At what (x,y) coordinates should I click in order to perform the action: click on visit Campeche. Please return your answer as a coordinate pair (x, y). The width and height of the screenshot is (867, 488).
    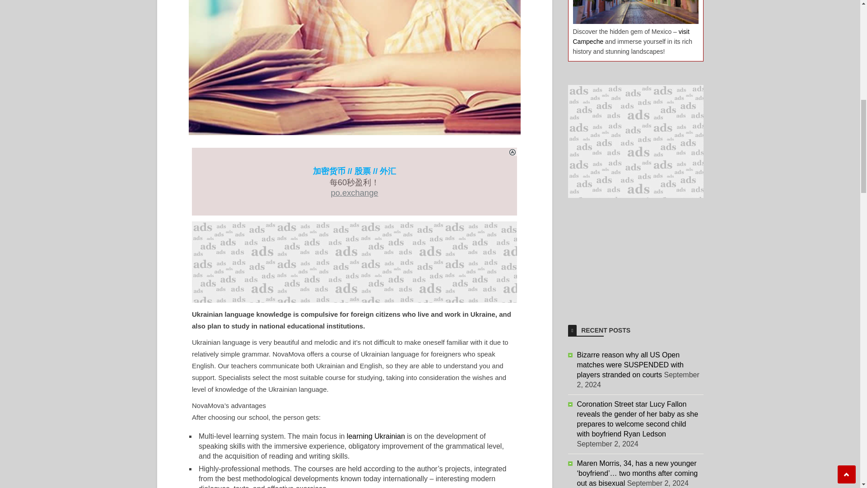
    Looking at the image, I should click on (630, 36).